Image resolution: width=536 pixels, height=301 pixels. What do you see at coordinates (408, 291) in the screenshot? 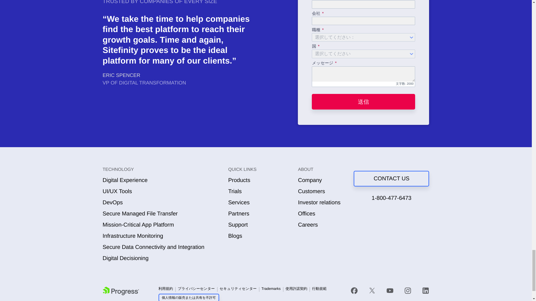
I see `Instagram` at bounding box center [408, 291].